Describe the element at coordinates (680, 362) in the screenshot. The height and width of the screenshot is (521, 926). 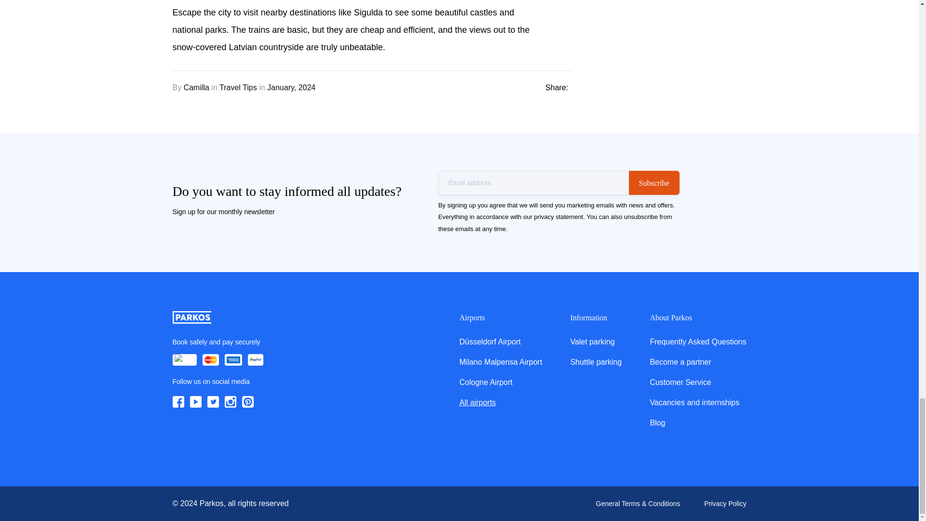
I see `Become a partner` at that location.